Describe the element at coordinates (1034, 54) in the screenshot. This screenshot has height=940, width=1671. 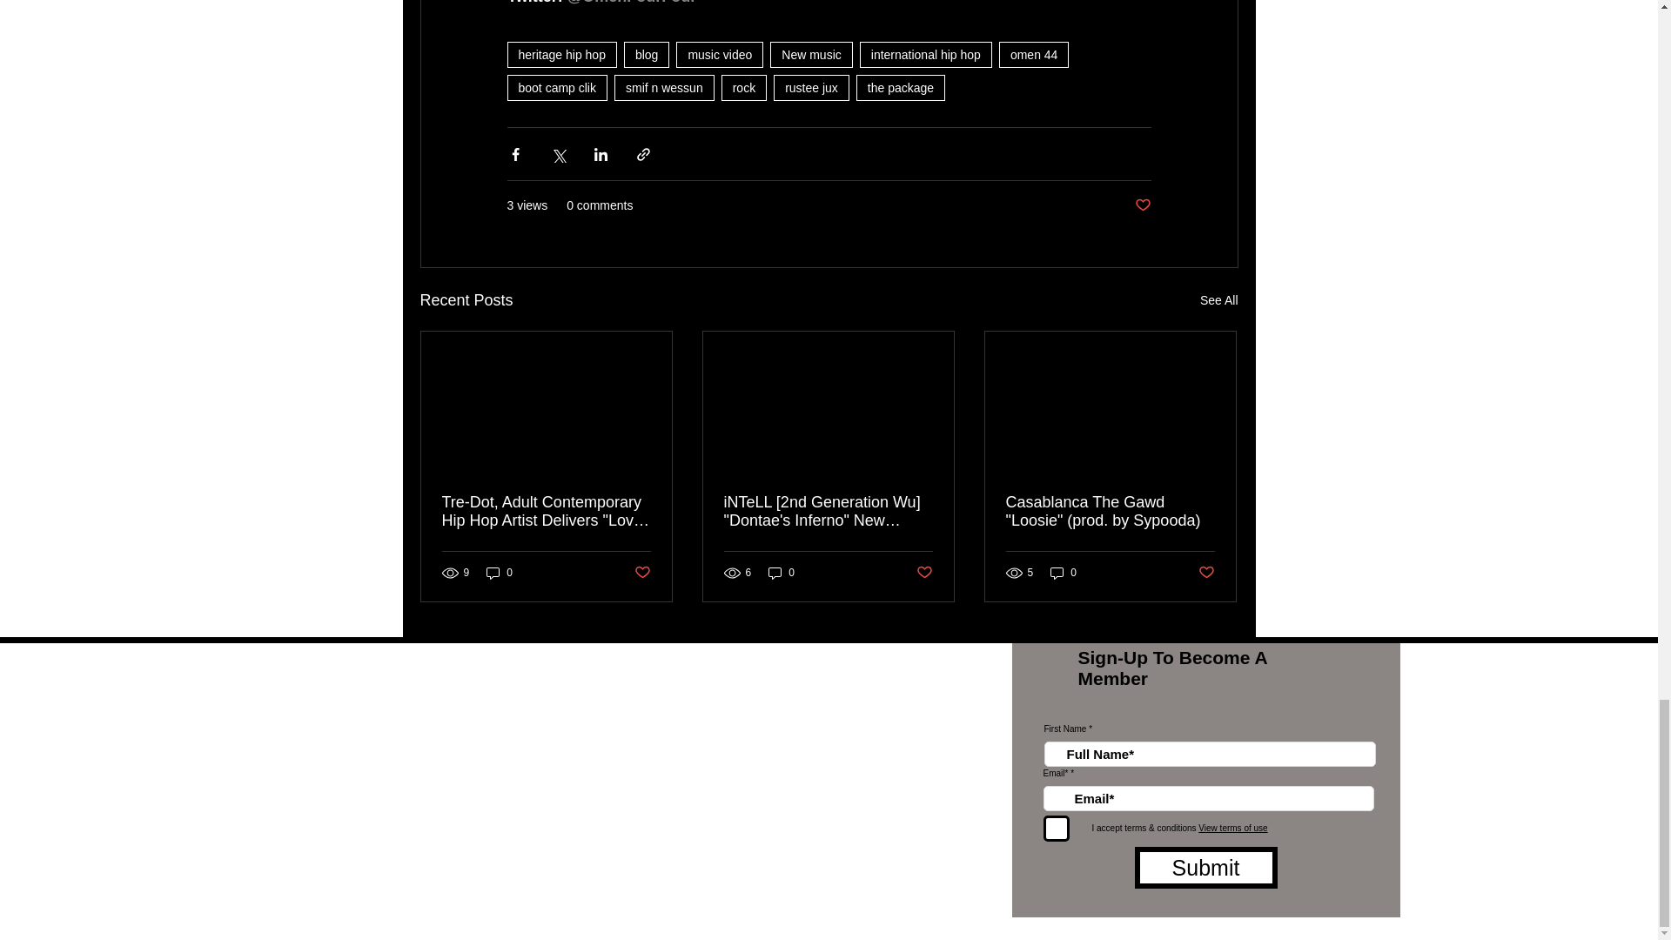
I see `omen 44` at that location.